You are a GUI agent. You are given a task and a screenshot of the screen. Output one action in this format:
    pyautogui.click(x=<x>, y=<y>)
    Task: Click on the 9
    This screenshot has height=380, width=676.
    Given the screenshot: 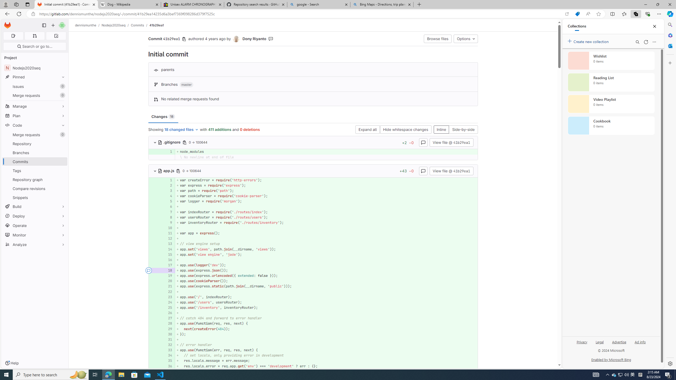 What is the action you would take?
    pyautogui.click(x=167, y=222)
    